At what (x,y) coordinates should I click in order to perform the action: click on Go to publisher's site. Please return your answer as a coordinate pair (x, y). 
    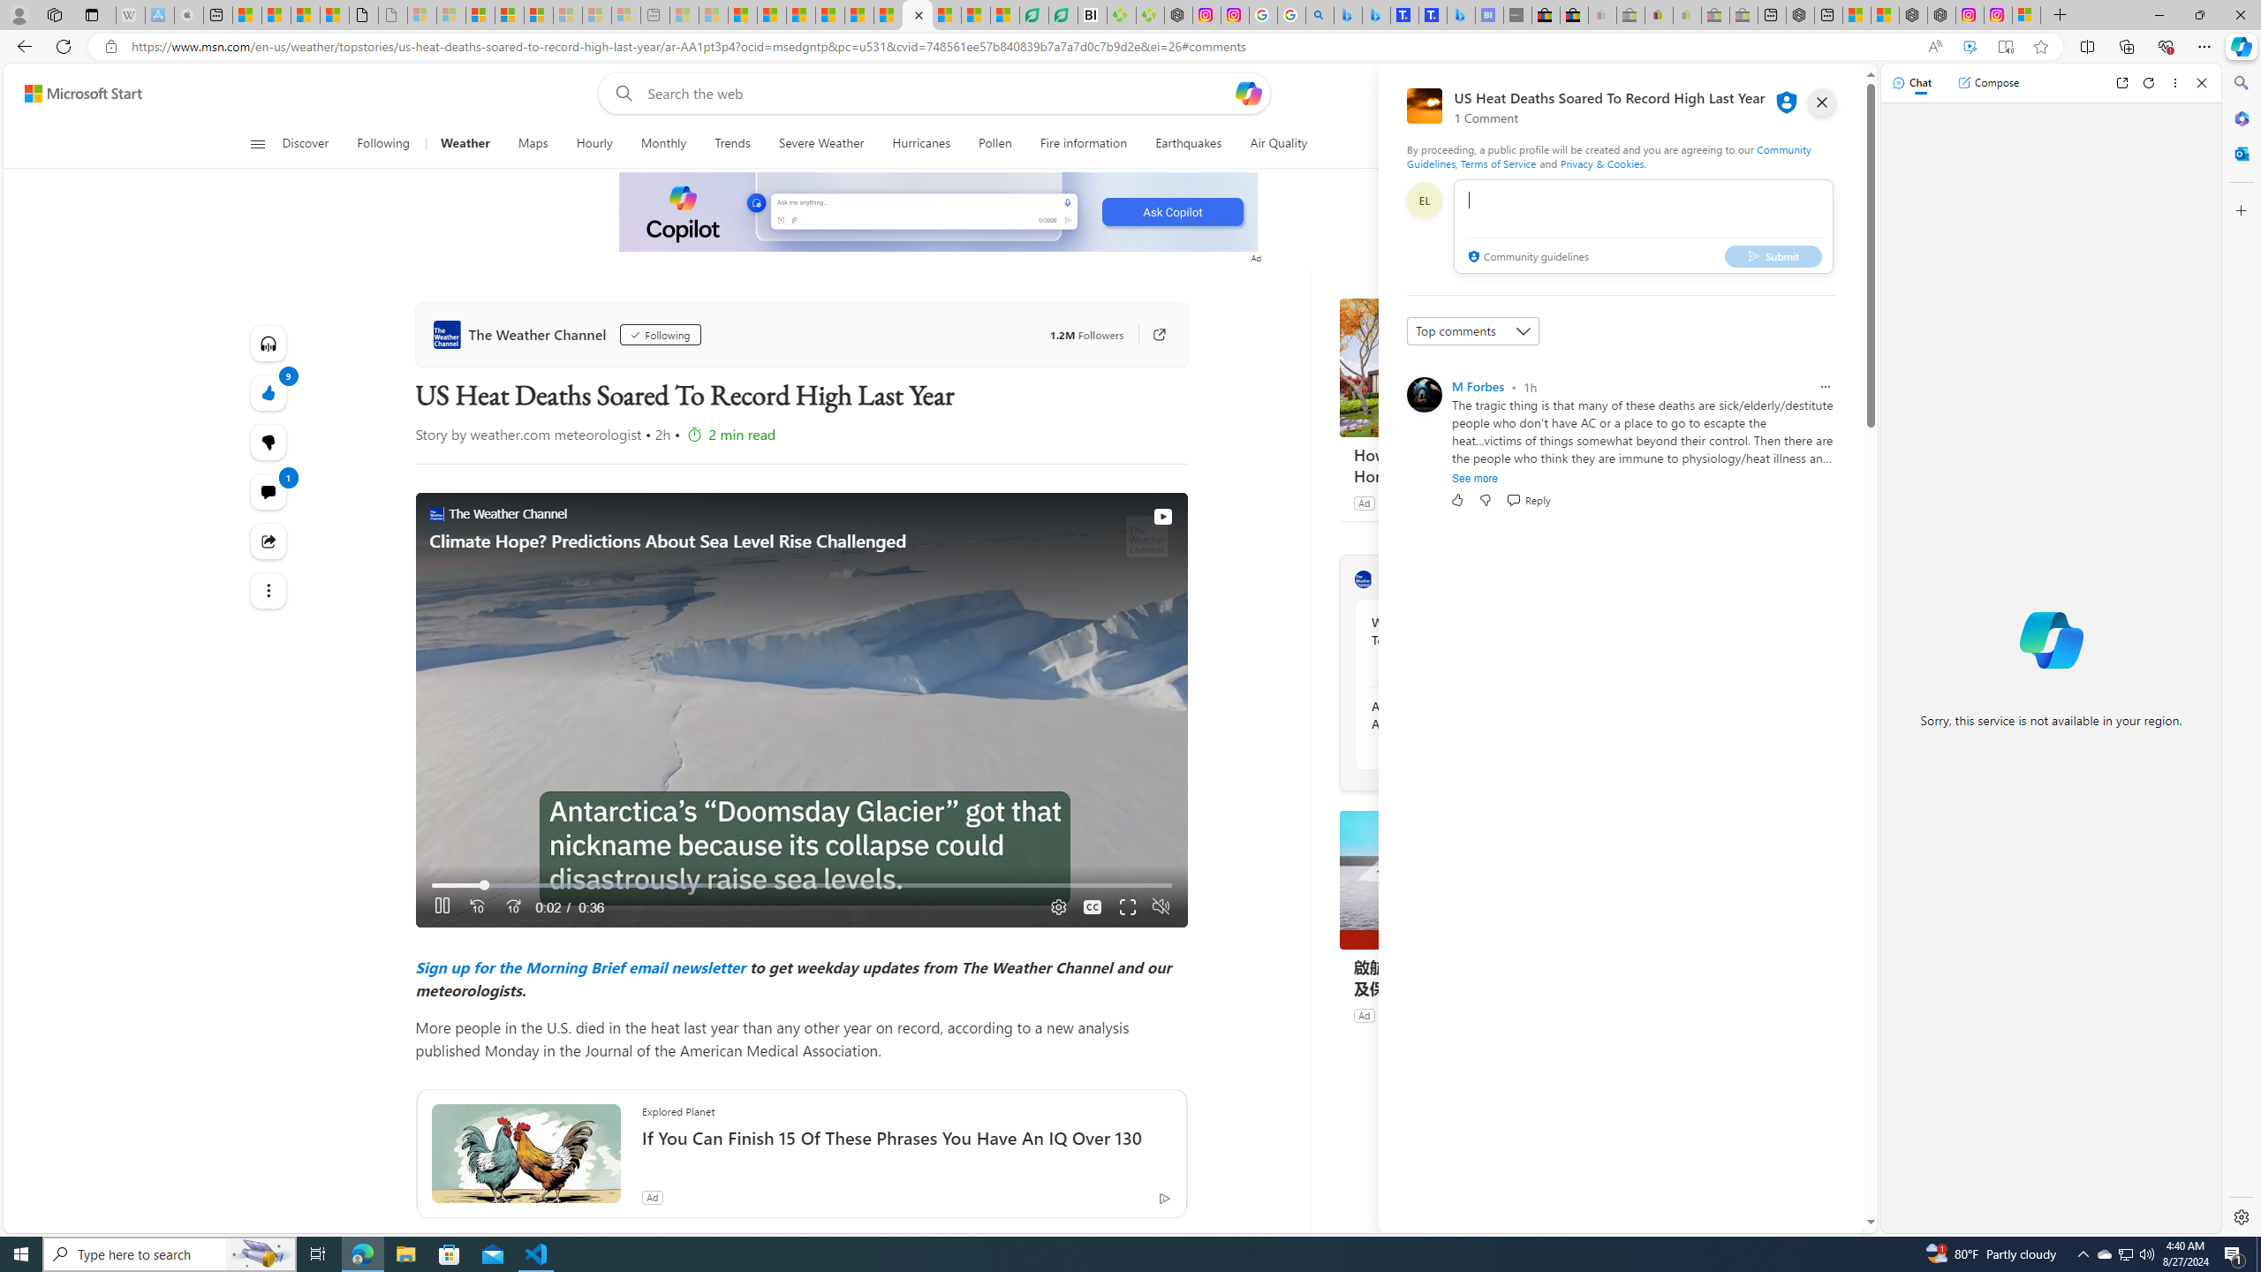
    Looking at the image, I should click on (1150, 335).